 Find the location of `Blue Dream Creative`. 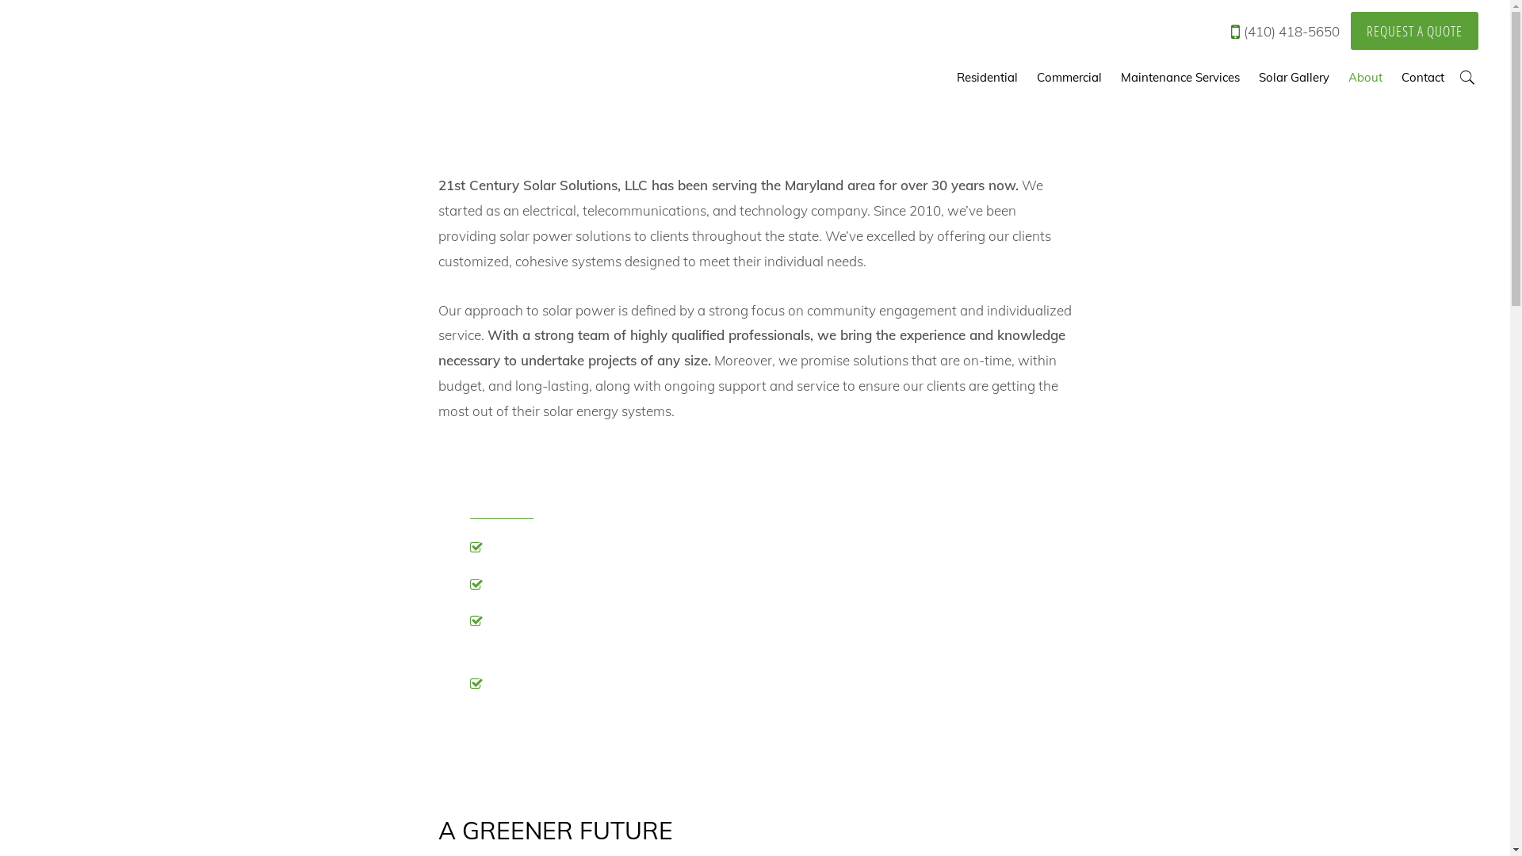

Blue Dream Creative is located at coordinates (867, 819).